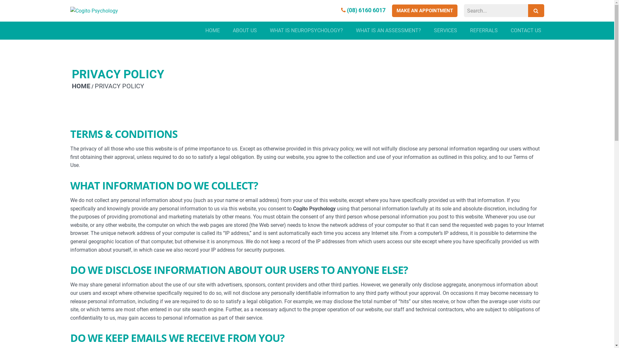 Image resolution: width=619 pixels, height=348 pixels. I want to click on (08) 6160 6017, so click(363, 10).